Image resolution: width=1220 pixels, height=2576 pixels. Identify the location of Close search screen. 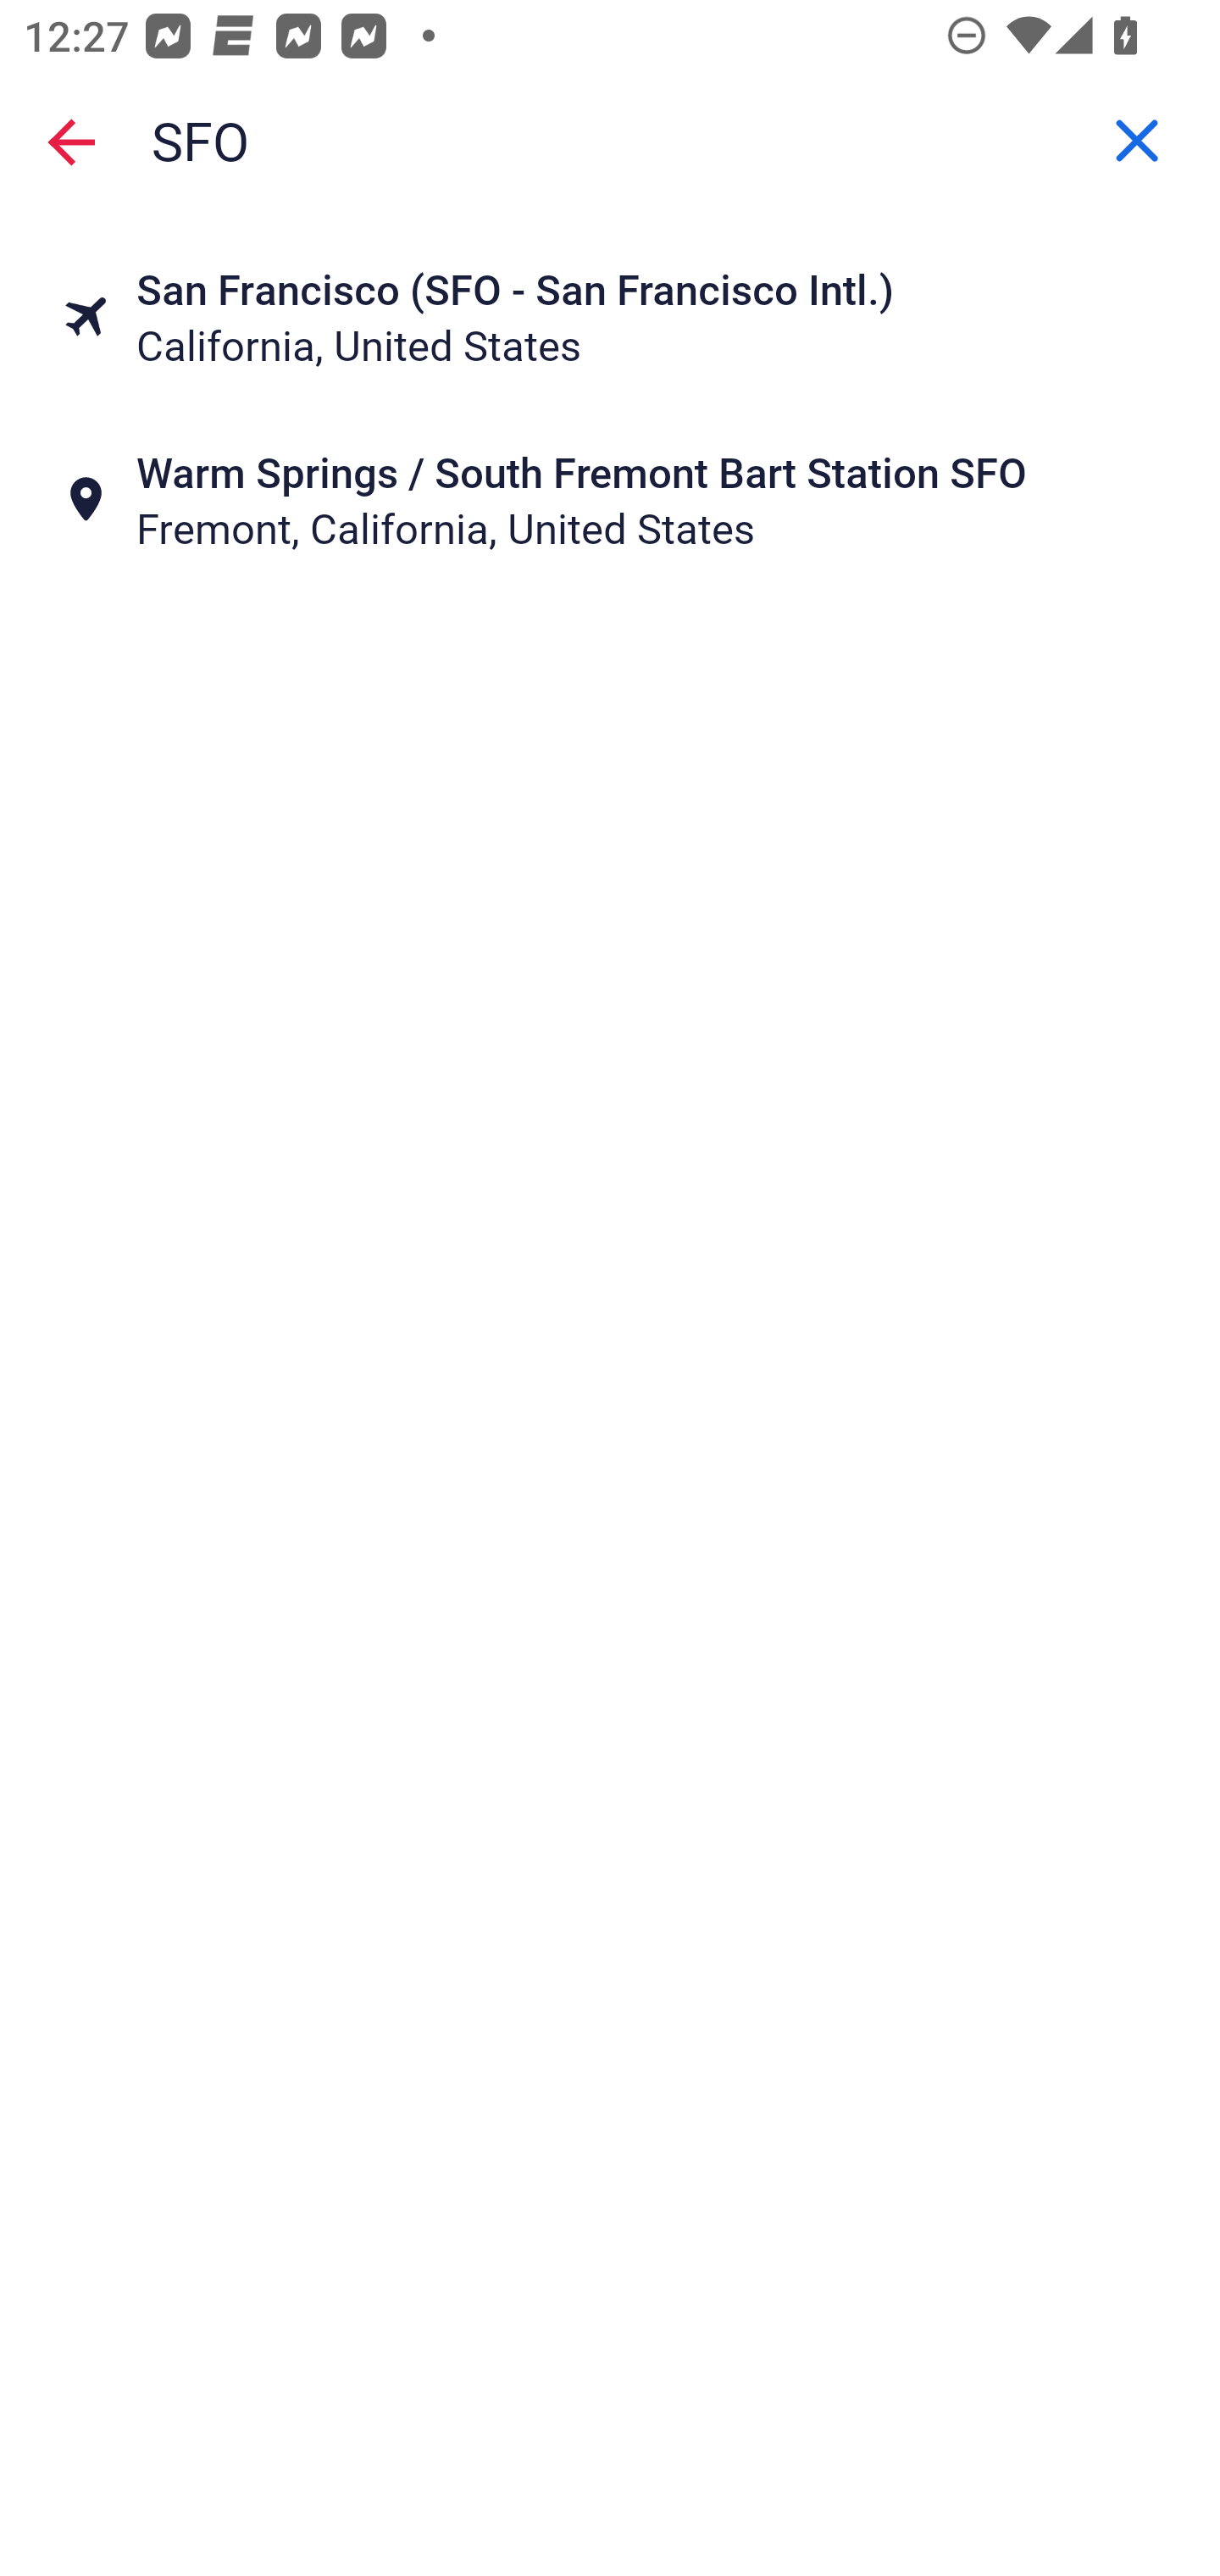
(71, 141).